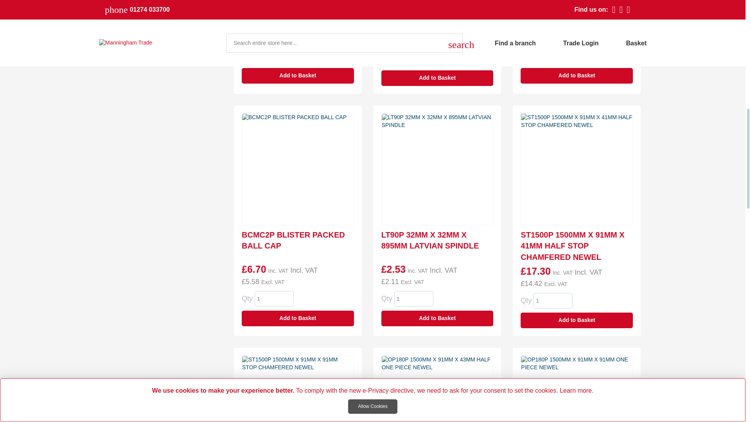  Describe the element at coordinates (414, 58) in the screenshot. I see `Qty` at that location.